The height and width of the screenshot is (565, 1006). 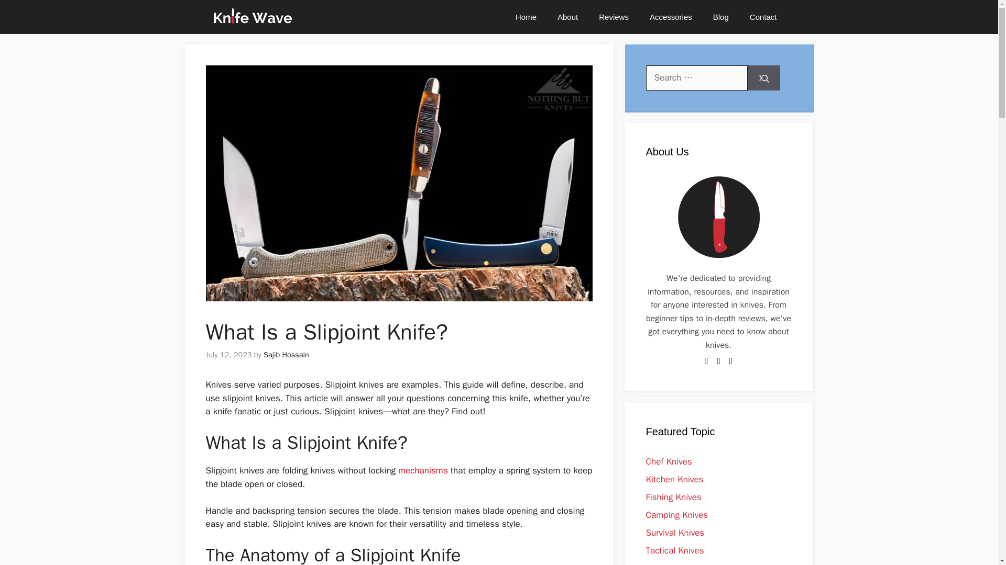 I want to click on Search for:, so click(x=696, y=77).